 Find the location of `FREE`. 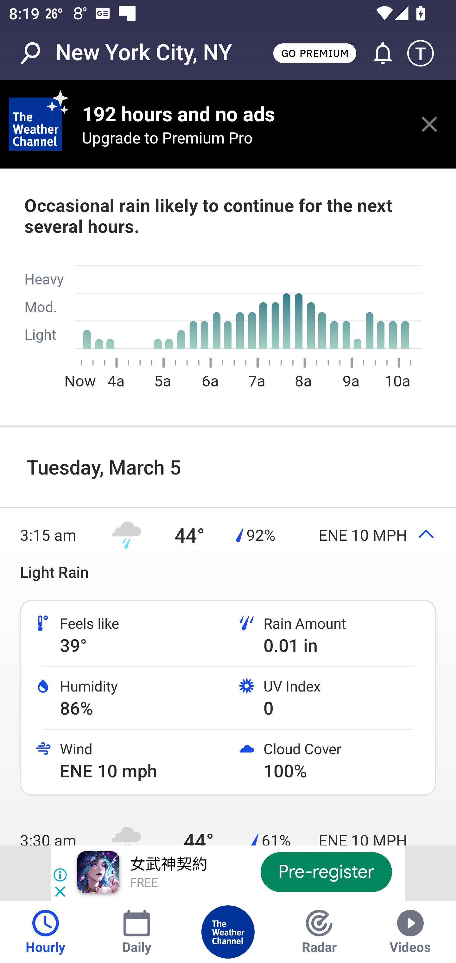

FREE is located at coordinates (144, 883).